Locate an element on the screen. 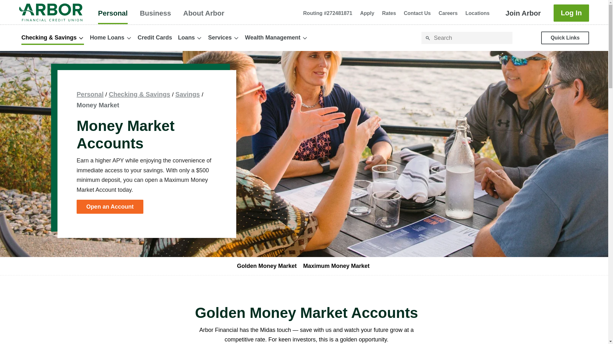 The image size is (613, 344). Contact Us is located at coordinates (448, 13).